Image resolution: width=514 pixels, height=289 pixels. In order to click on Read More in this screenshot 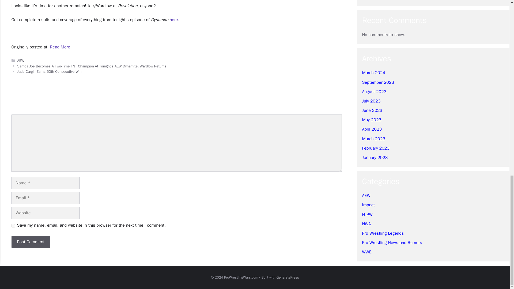, I will do `click(60, 47)`.